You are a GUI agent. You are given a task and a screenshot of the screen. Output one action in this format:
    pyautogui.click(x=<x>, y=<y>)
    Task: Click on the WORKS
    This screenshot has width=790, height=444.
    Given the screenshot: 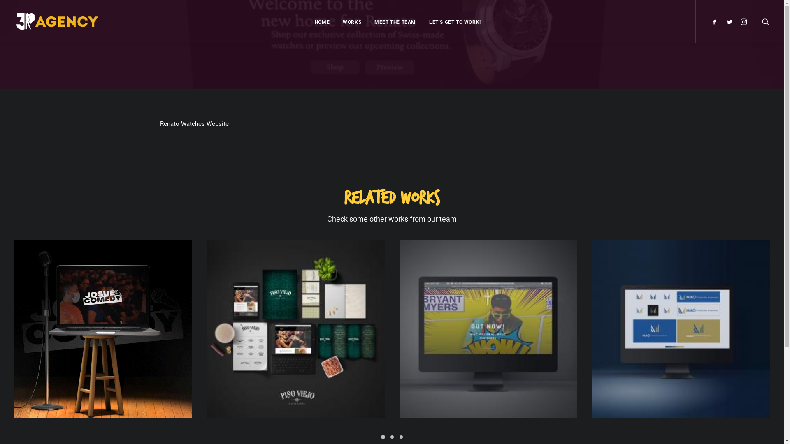 What is the action you would take?
    pyautogui.click(x=352, y=21)
    